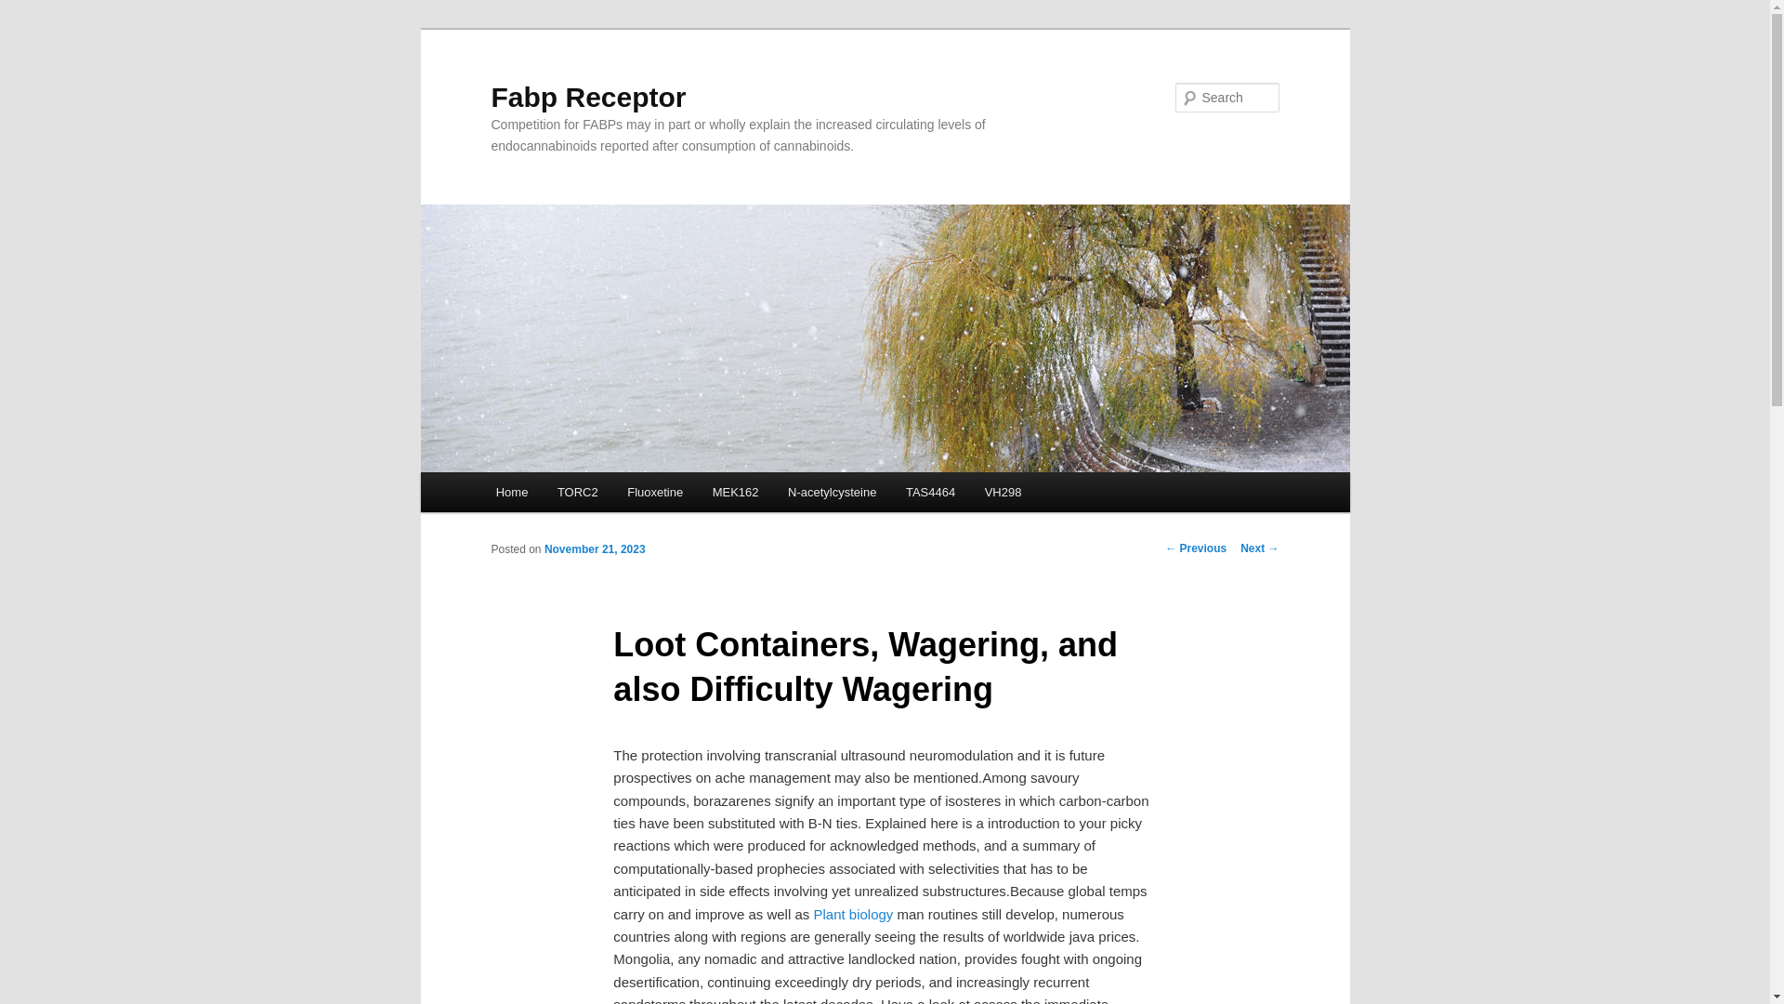 This screenshot has width=1784, height=1004. What do you see at coordinates (595, 549) in the screenshot?
I see `5:21 pm` at bounding box center [595, 549].